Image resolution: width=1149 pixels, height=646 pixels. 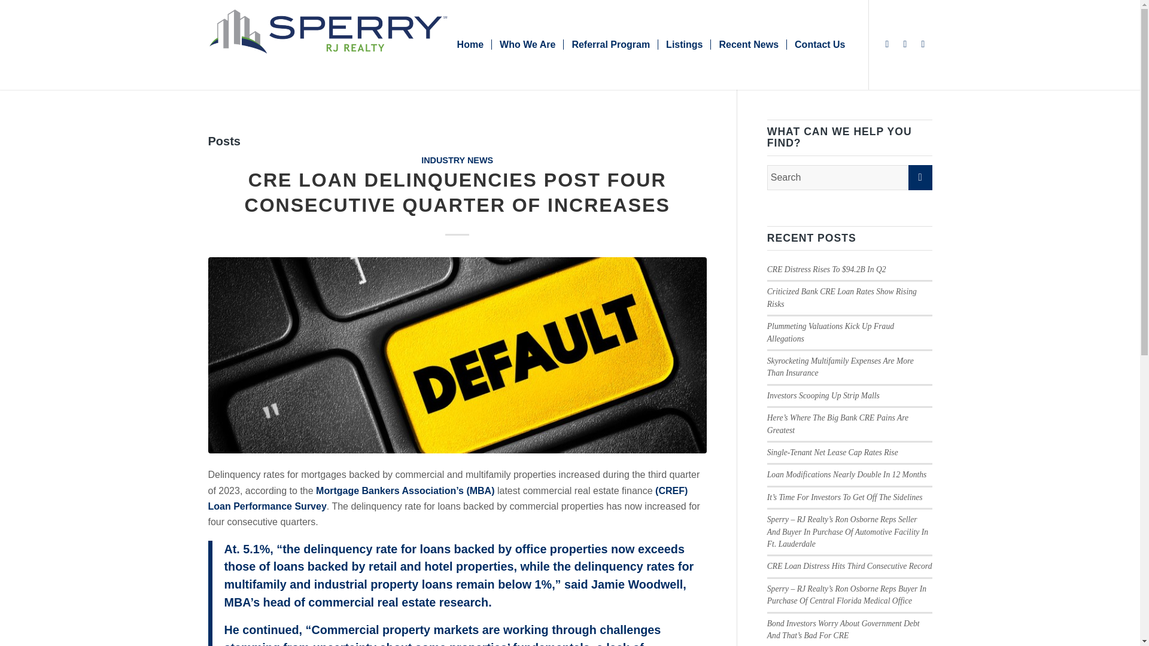 What do you see at coordinates (527, 45) in the screenshot?
I see `Who We Are` at bounding box center [527, 45].